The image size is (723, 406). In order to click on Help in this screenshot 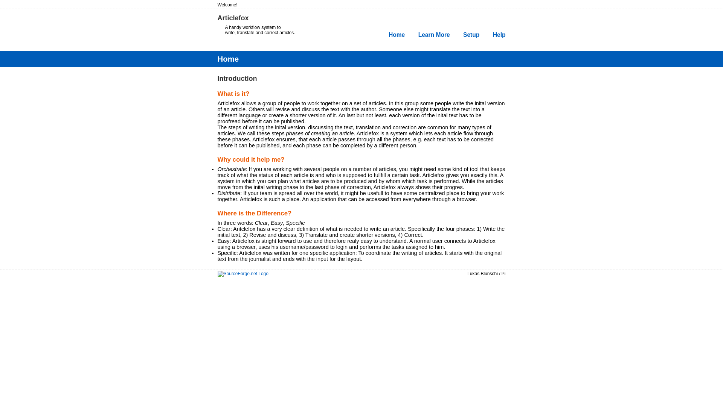, I will do `click(499, 35)`.